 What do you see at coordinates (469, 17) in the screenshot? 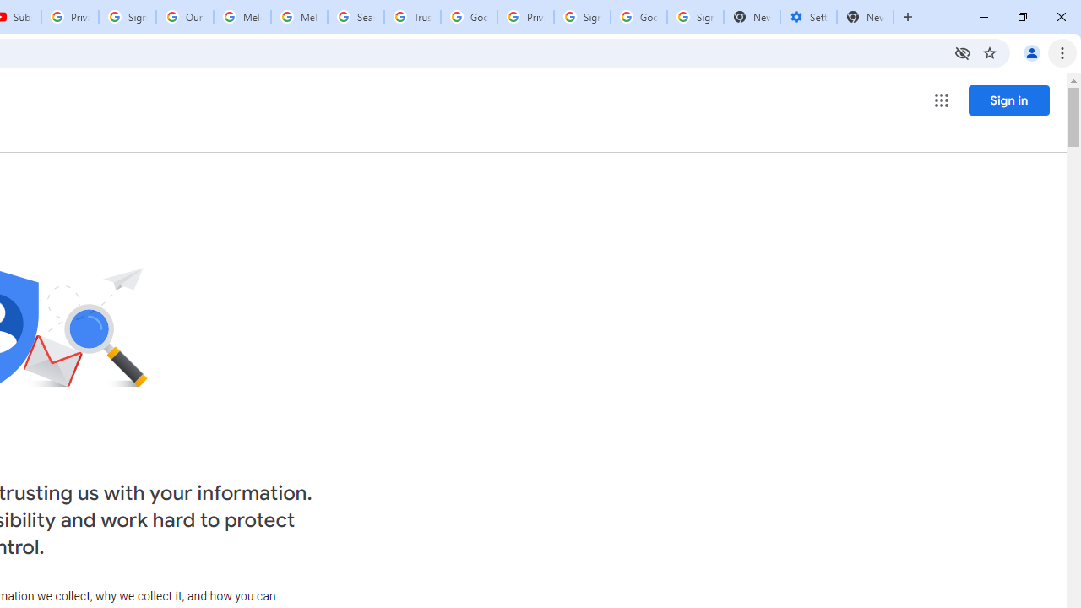
I see `Google Ads - Sign in` at bounding box center [469, 17].